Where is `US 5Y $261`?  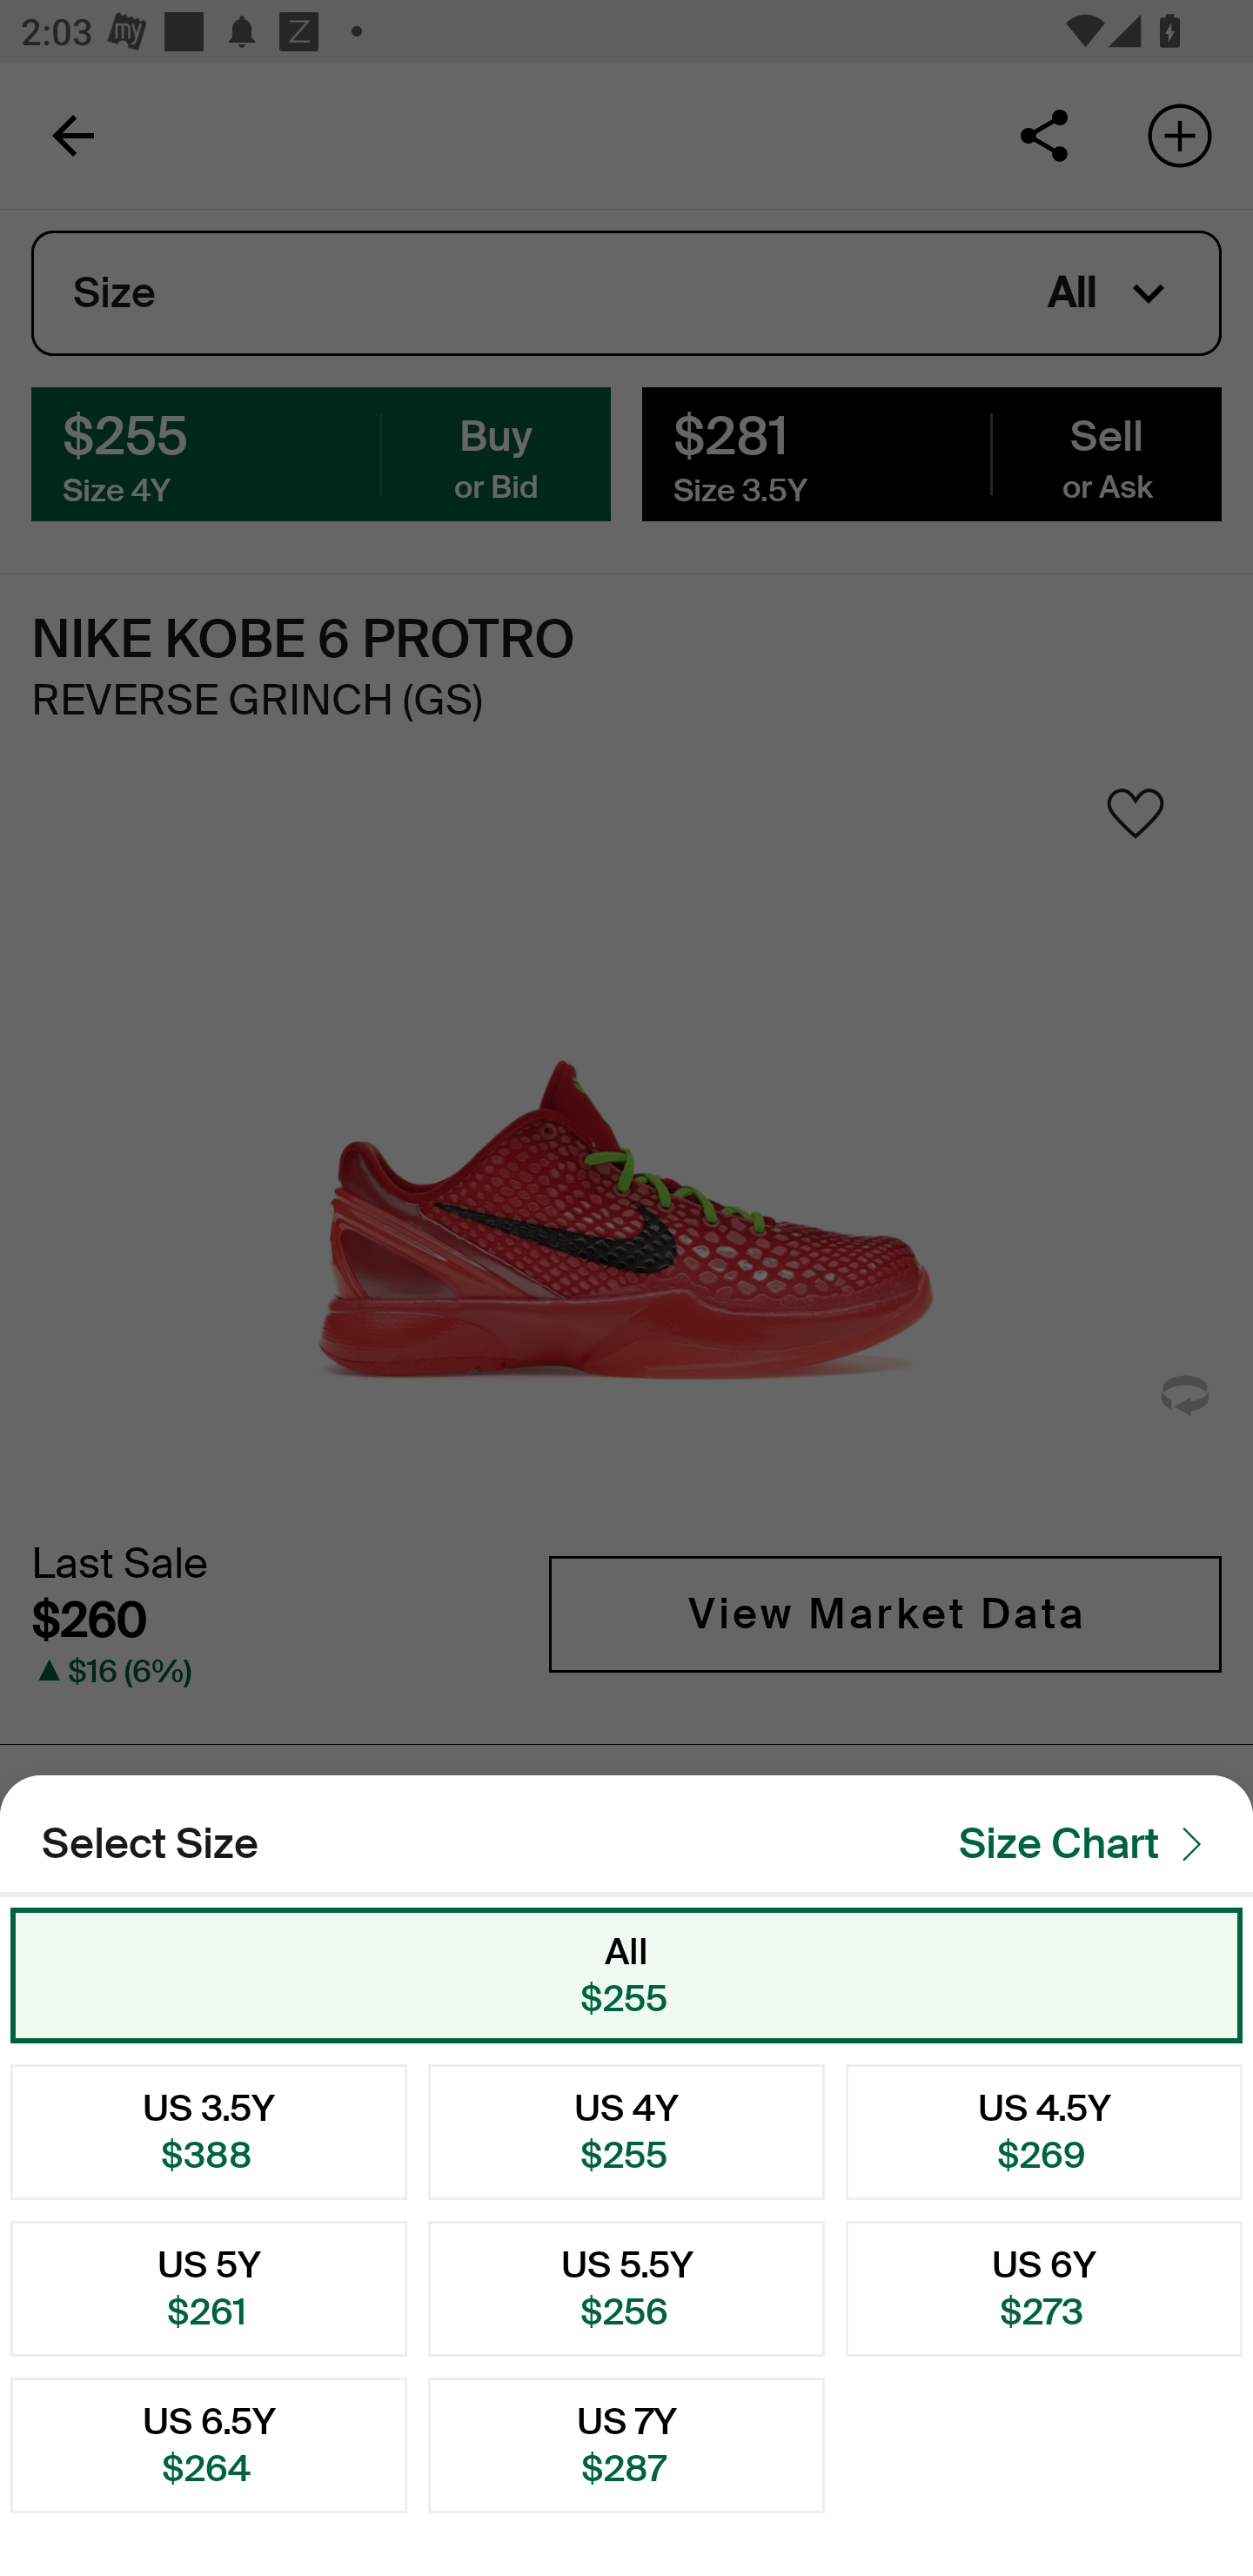 US 5Y $261 is located at coordinates (209, 2289).